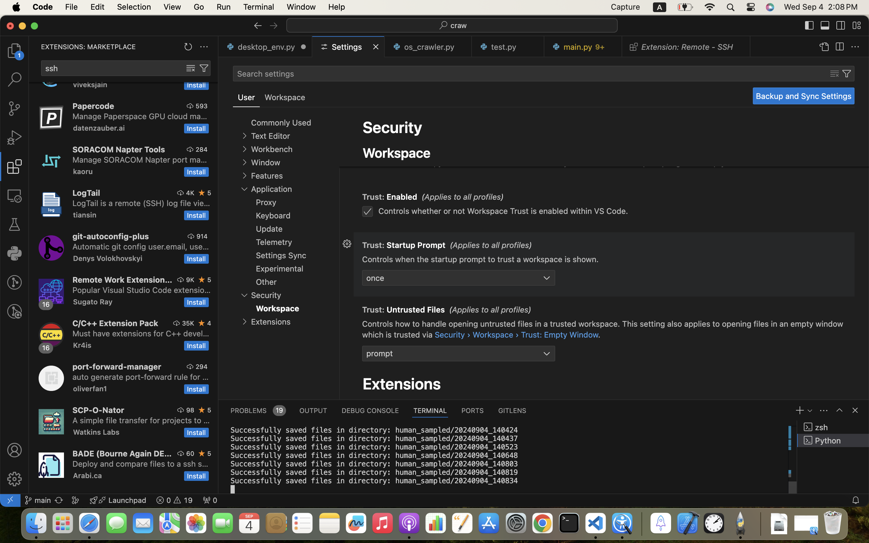  I want to click on kaoru, so click(83, 171).